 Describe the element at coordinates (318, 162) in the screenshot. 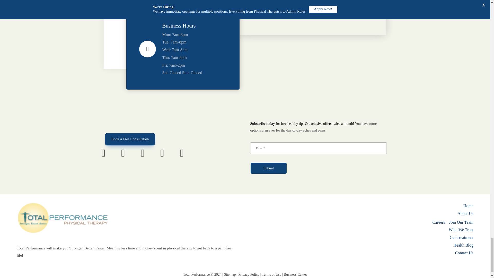

I see `Z - Total Performance Website Form - Newsletter Subscribe` at that location.